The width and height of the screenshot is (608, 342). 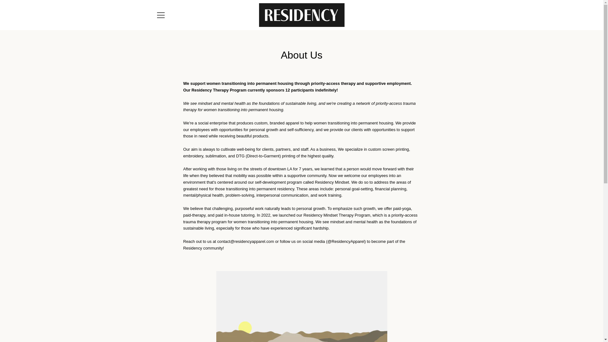 I want to click on Apple Pay, so click(x=383, y=315).